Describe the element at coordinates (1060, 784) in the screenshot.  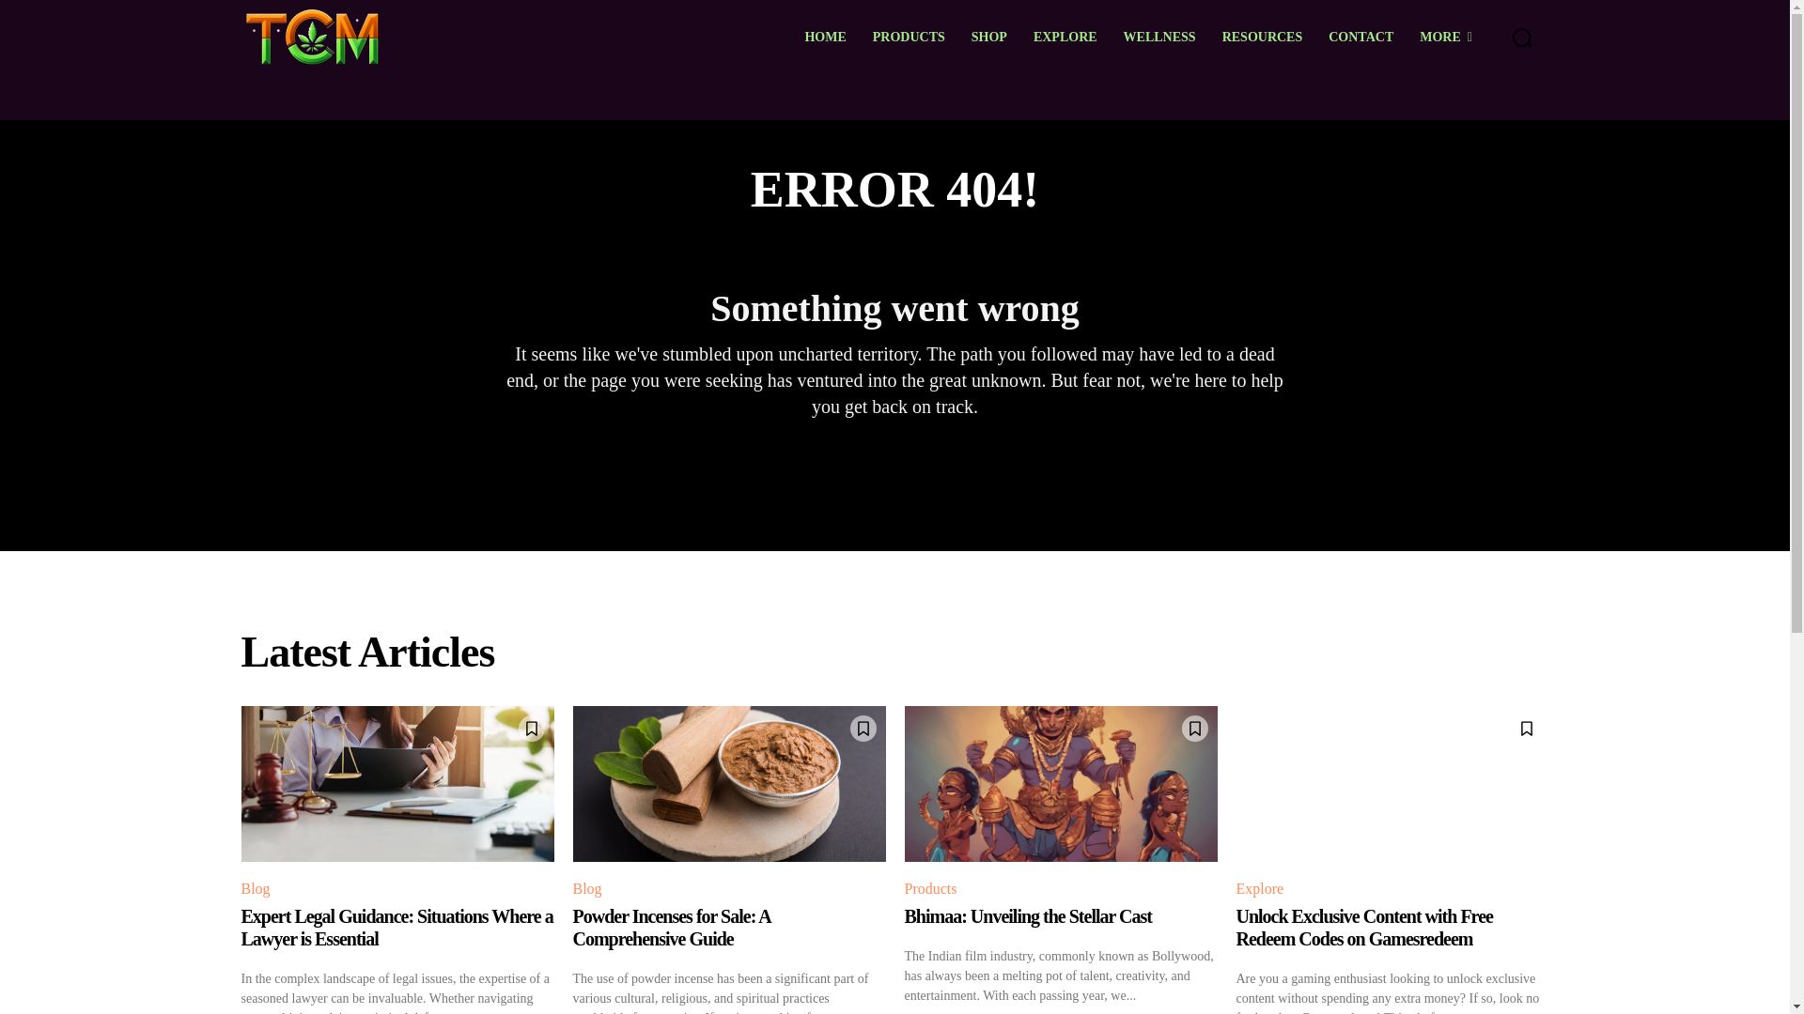
I see `Bhimaa: Unveiling the Stellar Cast` at that location.